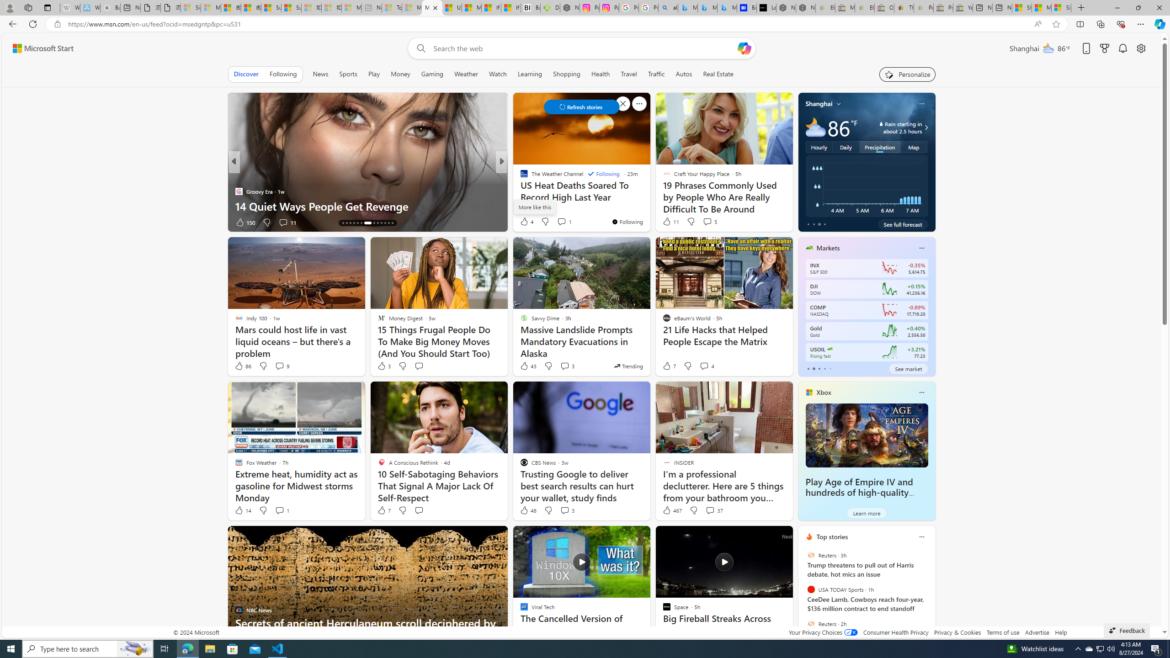  Describe the element at coordinates (110, 8) in the screenshot. I see `Buy iPad - Apple - Sleeping` at that location.